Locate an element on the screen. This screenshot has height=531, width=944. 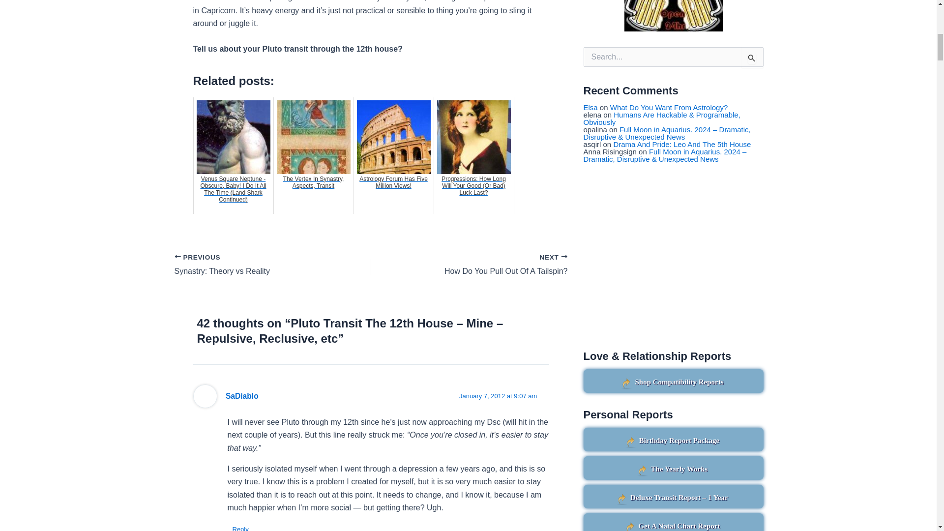
Synastry: Theory vs Reality is located at coordinates (253, 265).